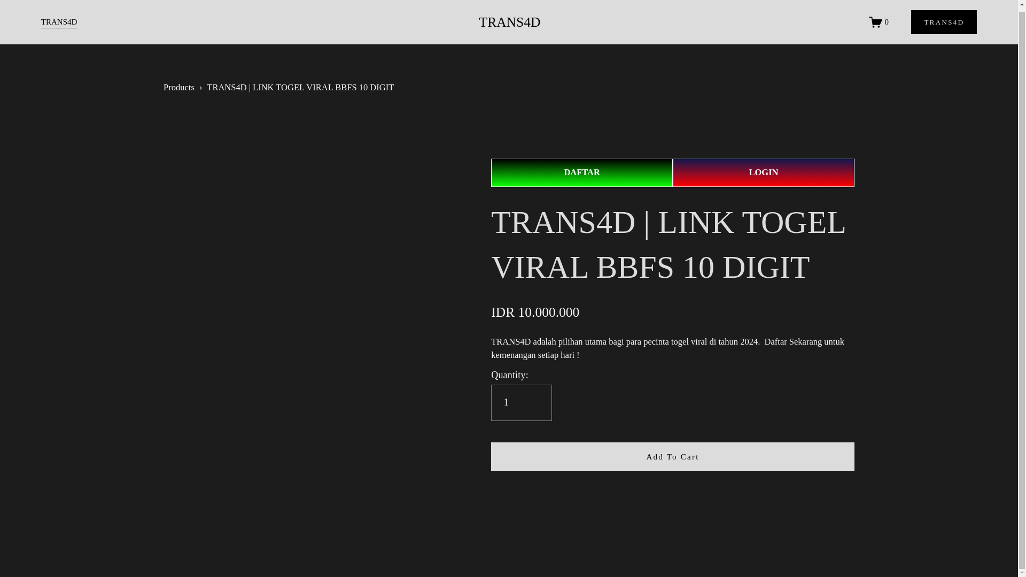 The width and height of the screenshot is (1026, 577). Describe the element at coordinates (522, 403) in the screenshot. I see `1` at that location.